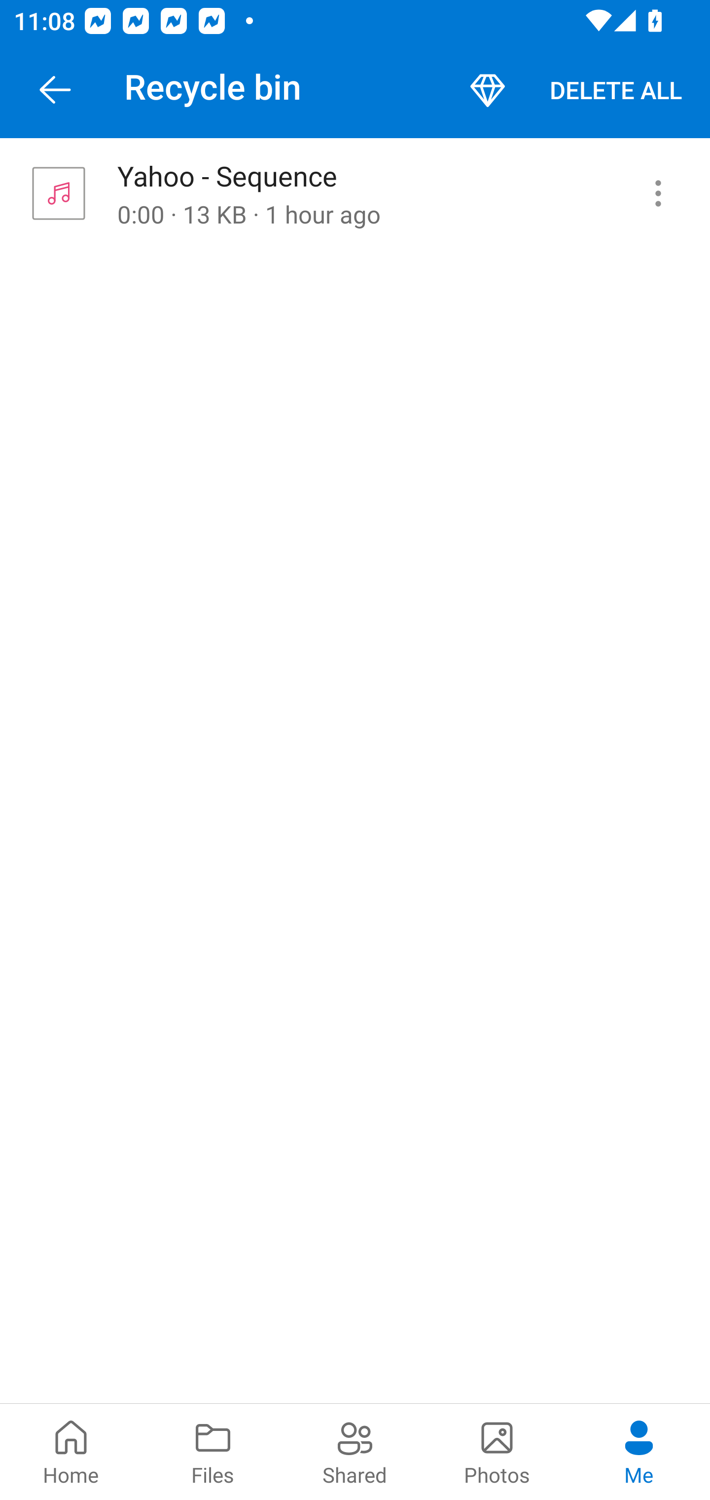 This screenshot has width=710, height=1500. Describe the element at coordinates (355, 1452) in the screenshot. I see `Shared pivot Shared` at that location.